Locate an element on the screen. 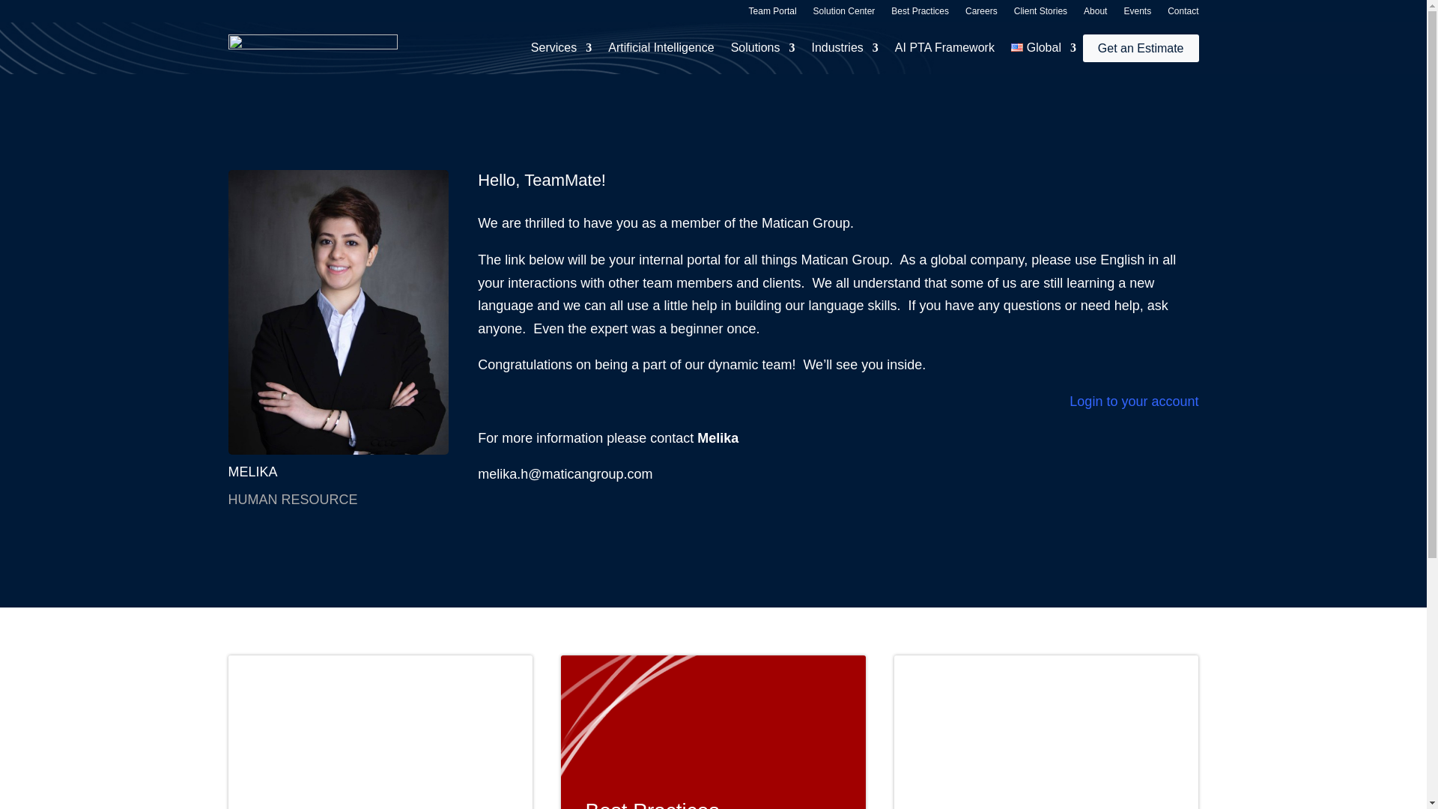 The width and height of the screenshot is (1438, 809). Contact is located at coordinates (1183, 13).